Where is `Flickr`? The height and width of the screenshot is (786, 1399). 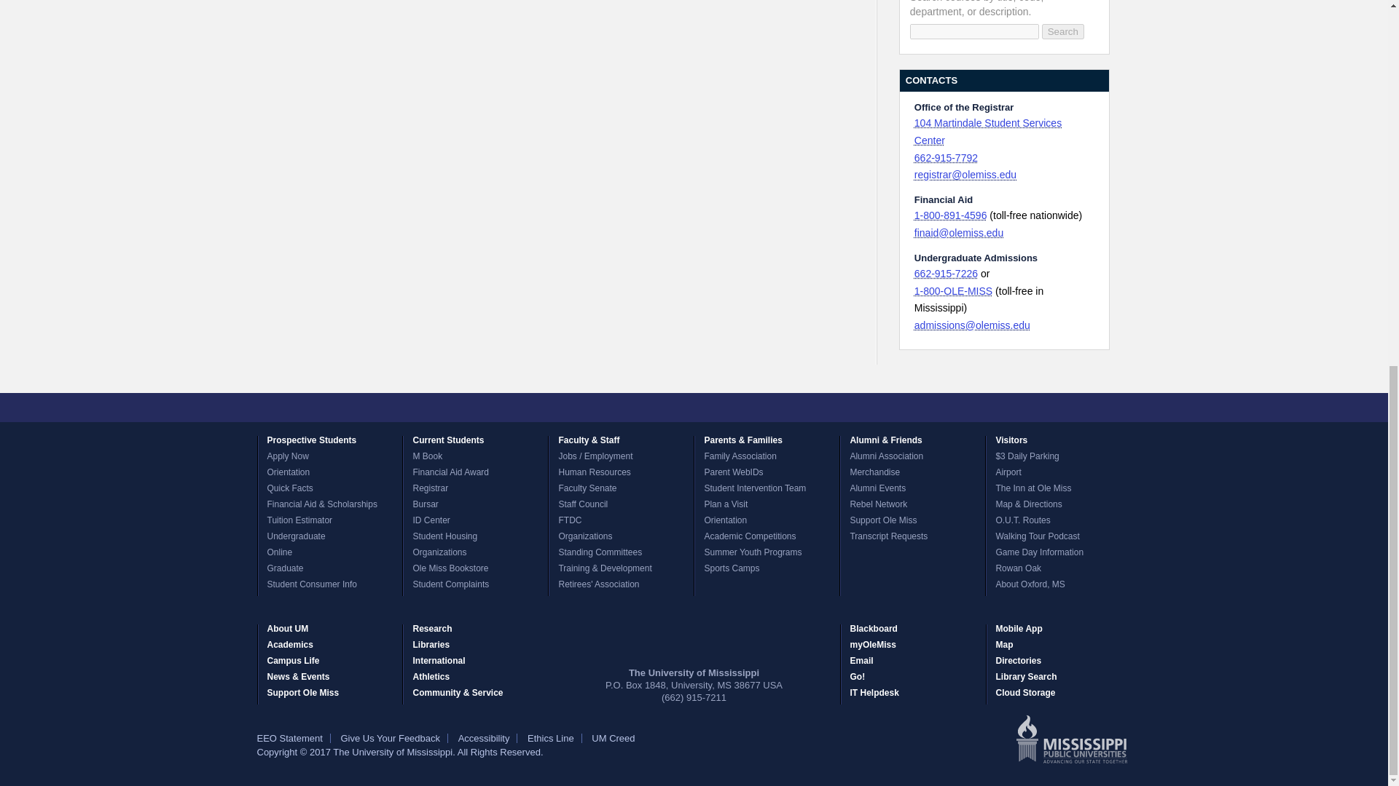
Flickr is located at coordinates (707, 408).